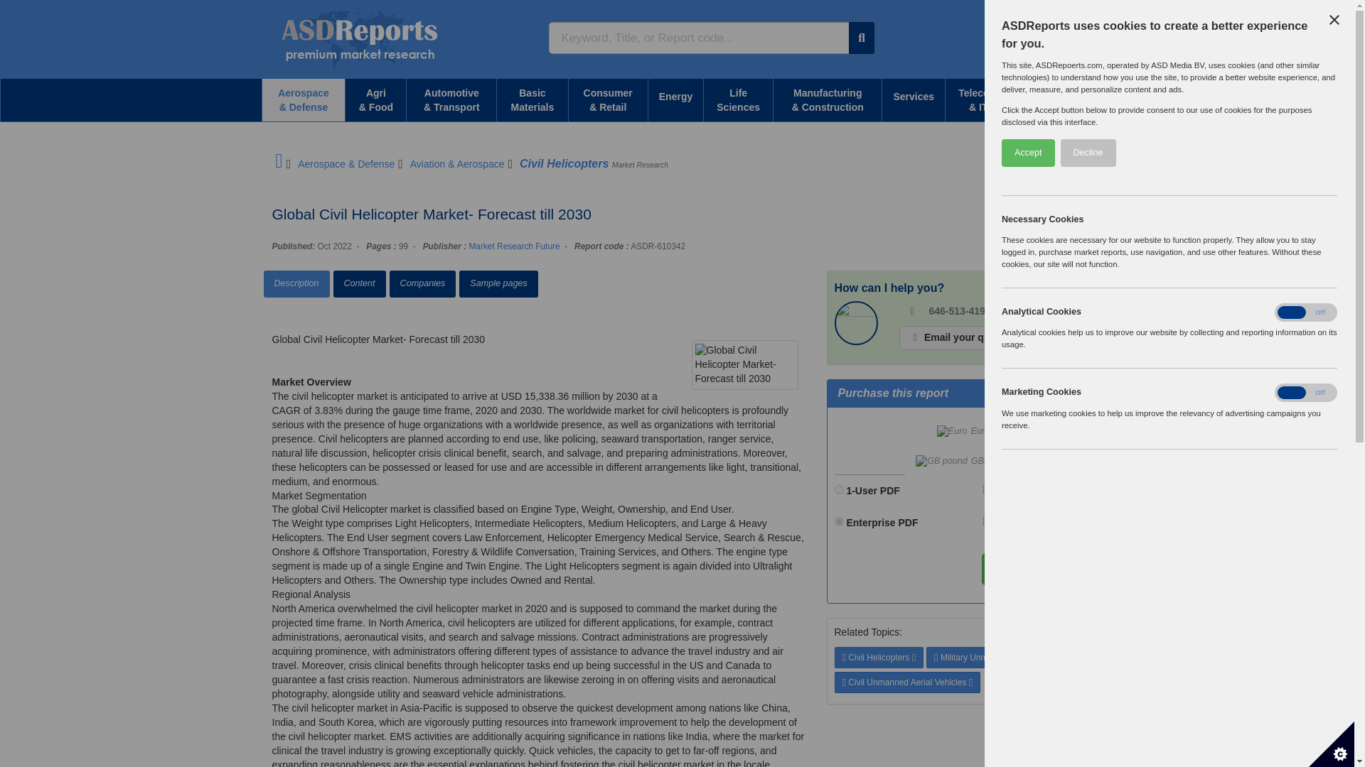 The height and width of the screenshot is (767, 1365). I want to click on xprice1, so click(839, 489).